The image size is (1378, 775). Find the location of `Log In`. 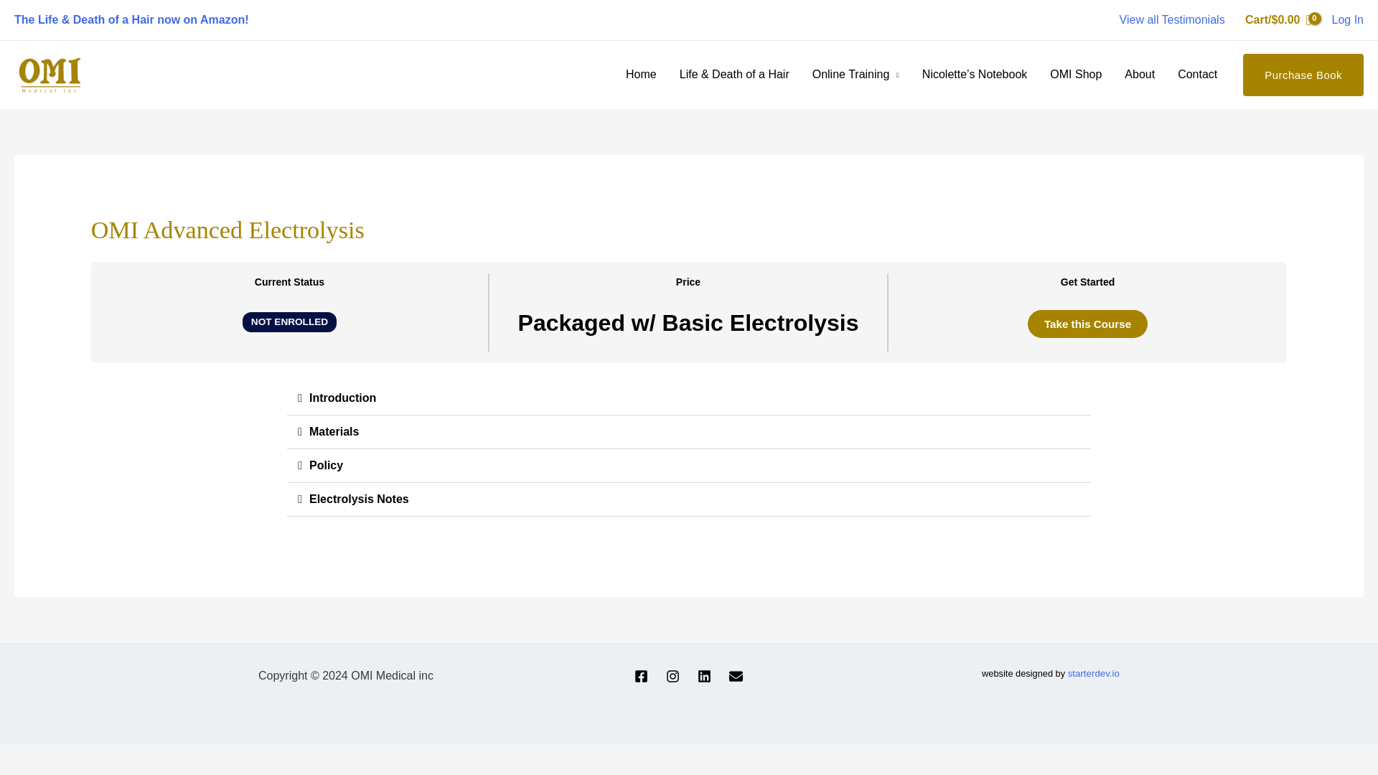

Log In is located at coordinates (1348, 20).